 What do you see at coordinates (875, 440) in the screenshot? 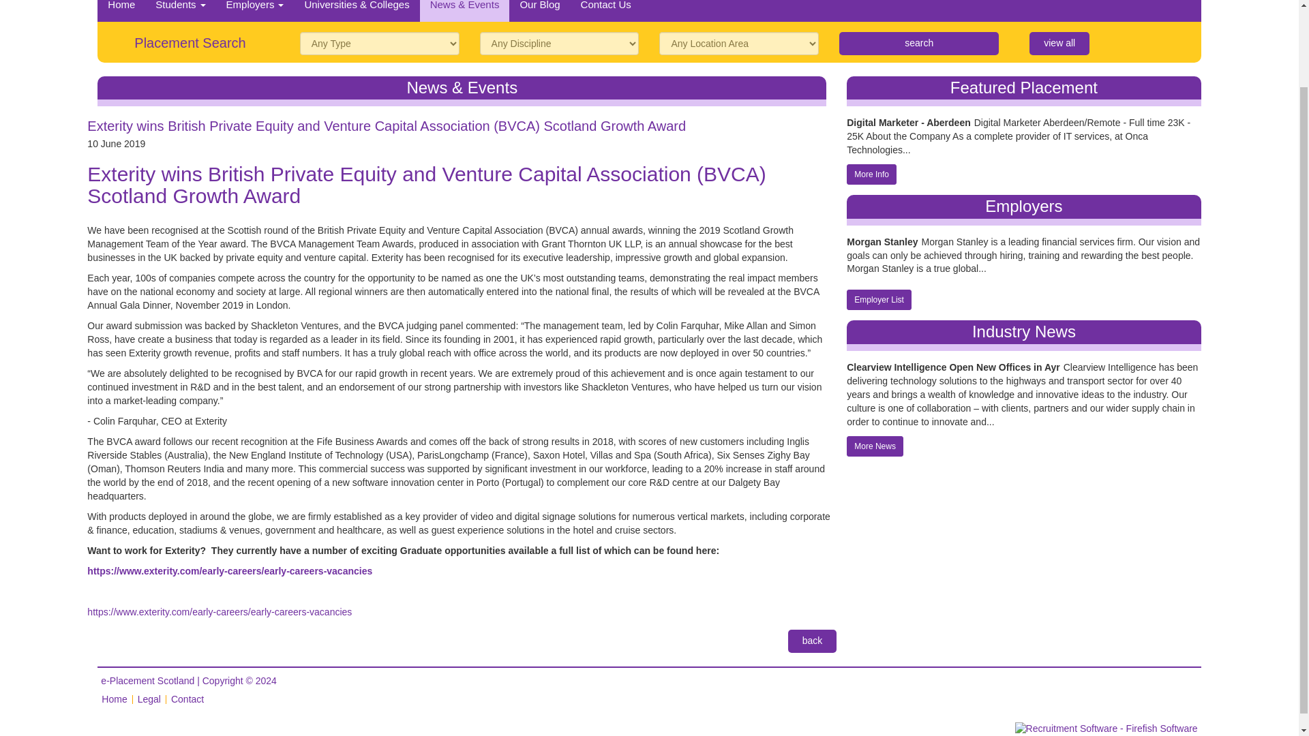
I see `More News` at bounding box center [875, 440].